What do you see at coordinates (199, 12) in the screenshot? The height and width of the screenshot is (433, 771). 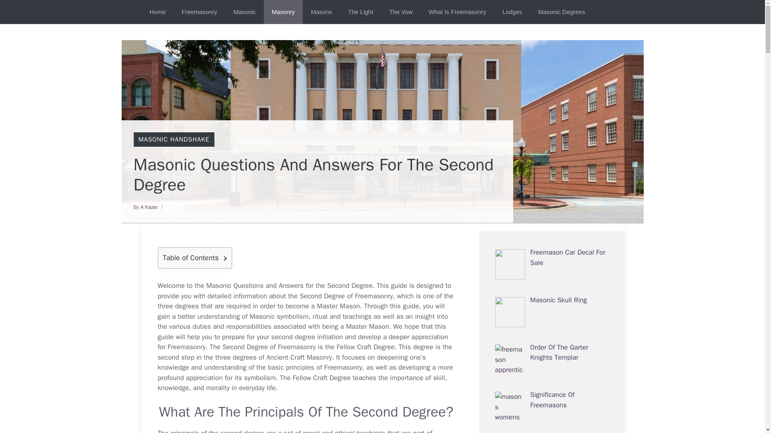 I see `Freemasonry` at bounding box center [199, 12].